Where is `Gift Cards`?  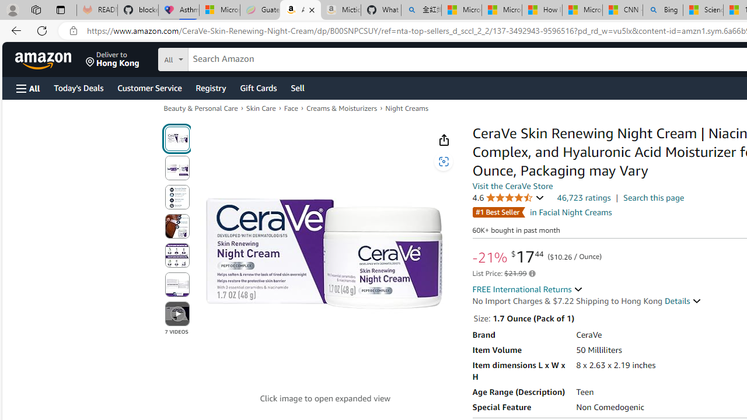
Gift Cards is located at coordinates (258, 87).